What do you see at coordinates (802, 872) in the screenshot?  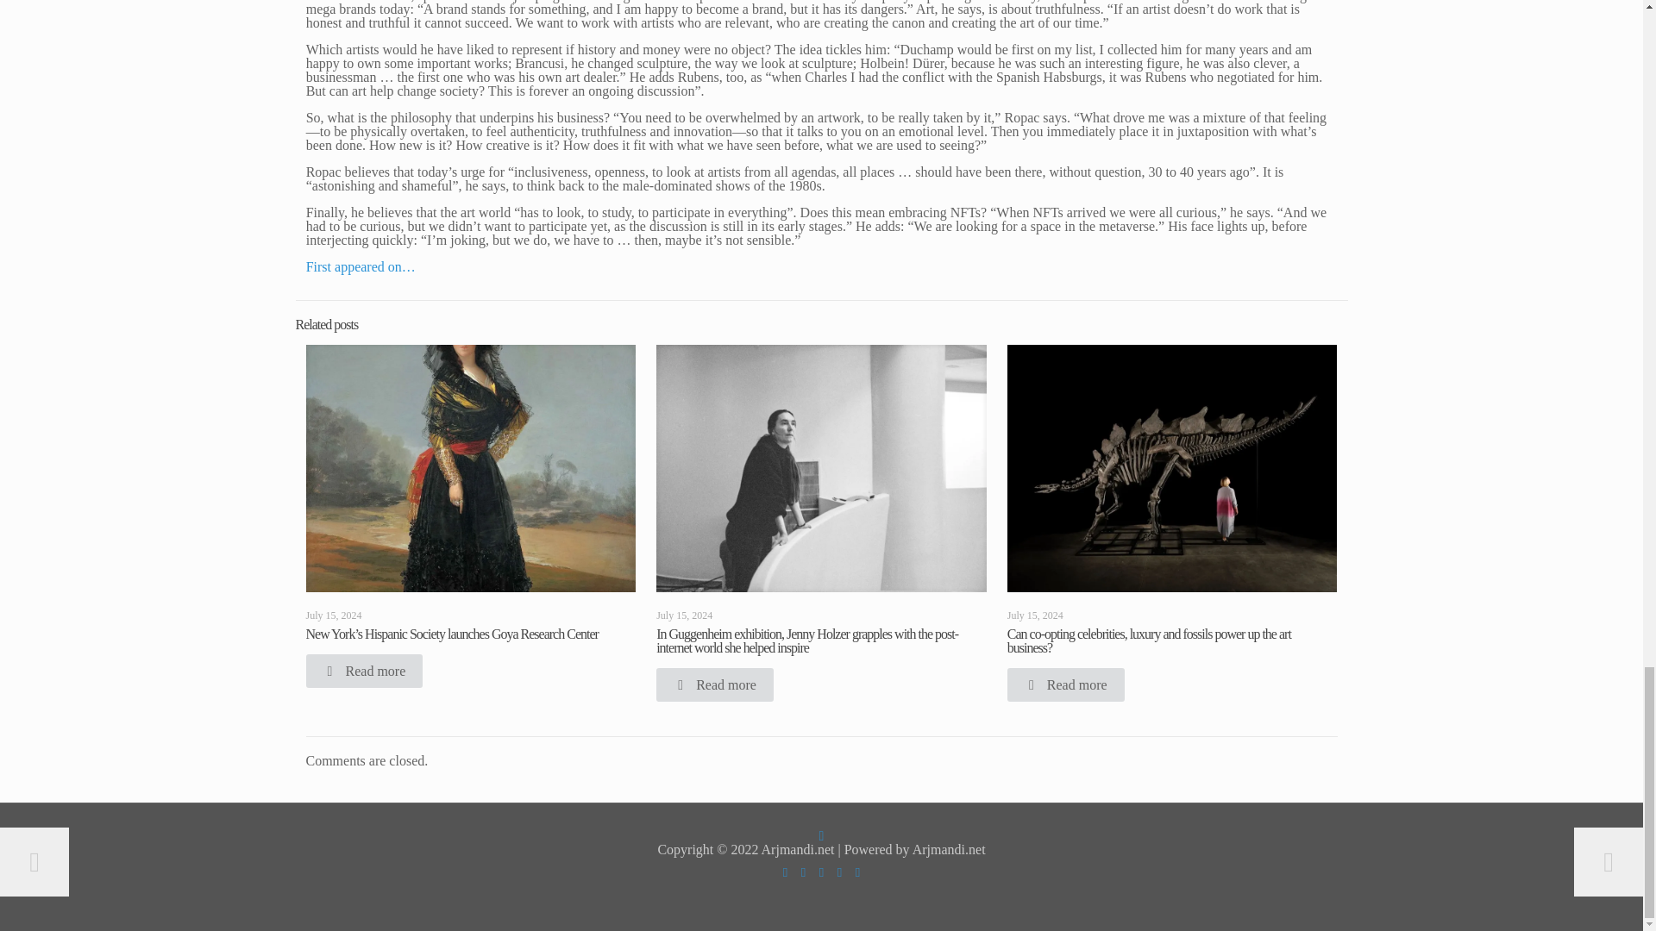 I see `YouTube` at bounding box center [802, 872].